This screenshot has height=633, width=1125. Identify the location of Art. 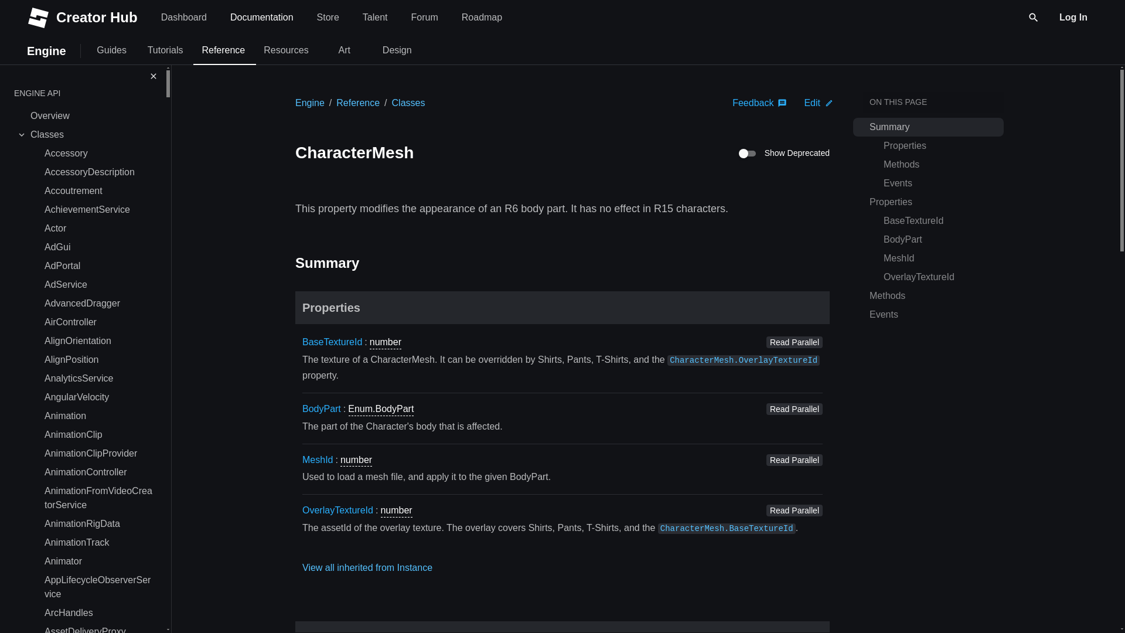
(424, 16).